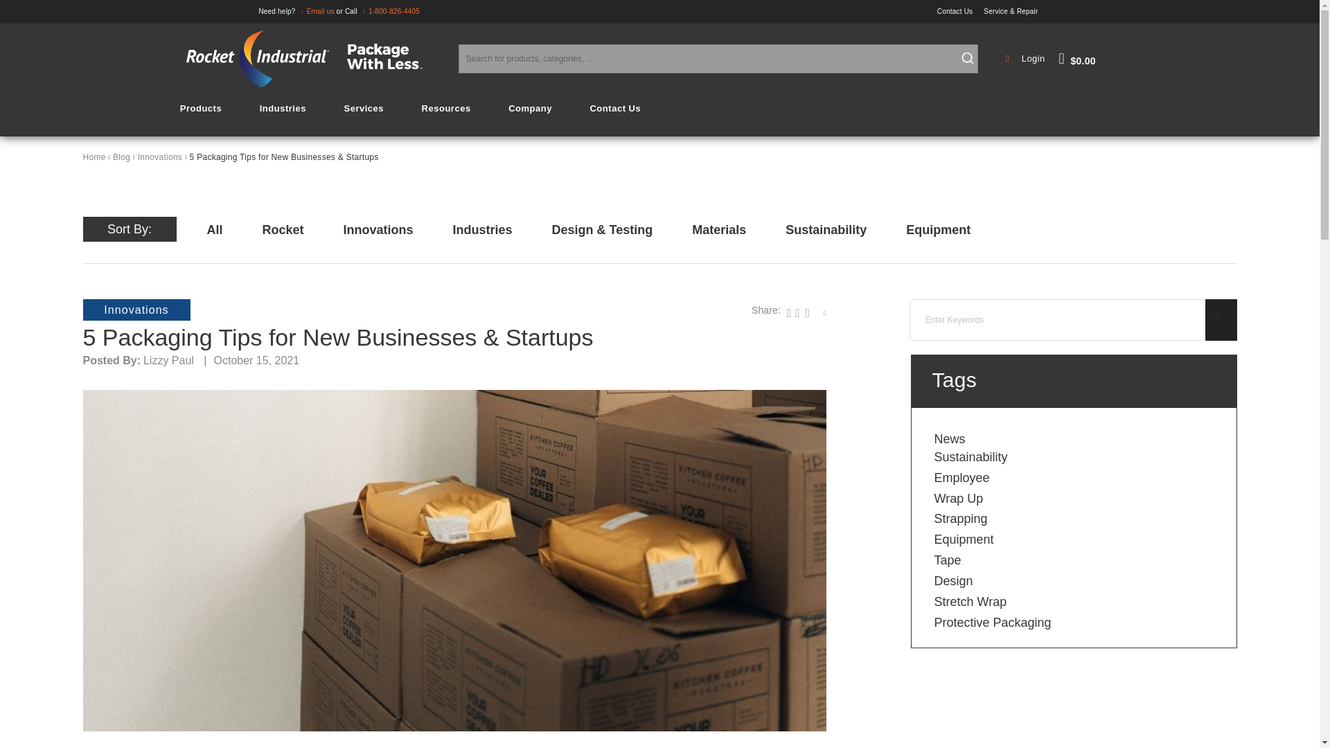 The width and height of the screenshot is (1330, 748). Describe the element at coordinates (313, 59) in the screenshot. I see `Rocket Industrial Logo` at that location.